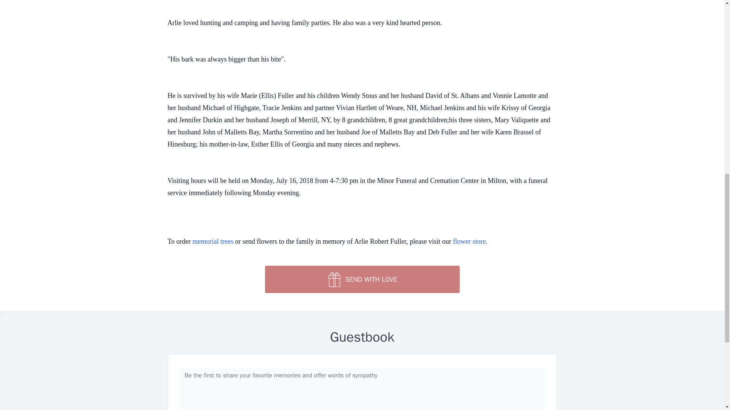 The height and width of the screenshot is (410, 730). I want to click on flower store, so click(469, 241).